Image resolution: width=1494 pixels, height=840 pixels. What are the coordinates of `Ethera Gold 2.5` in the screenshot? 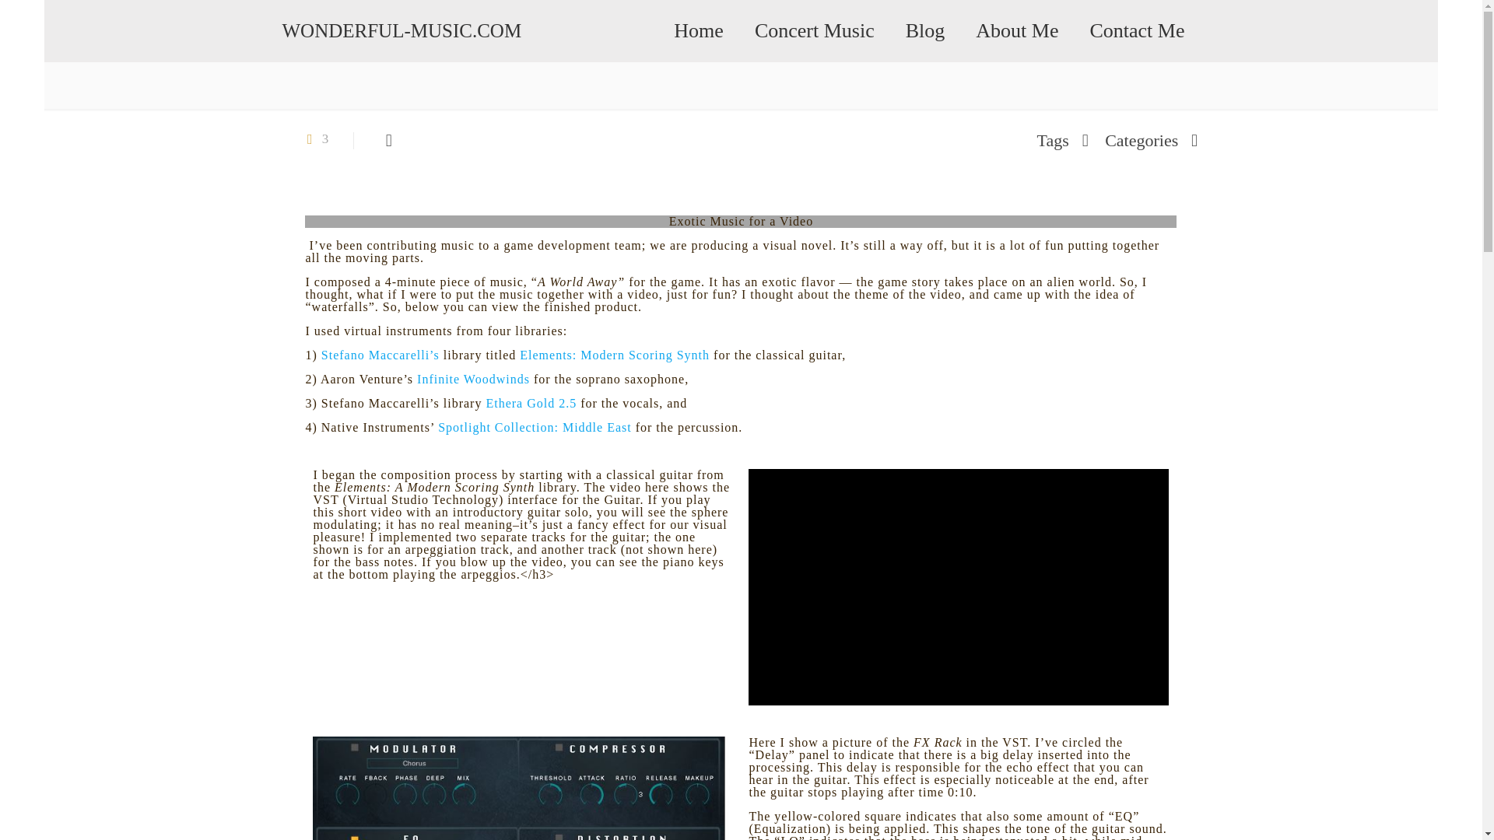 It's located at (531, 403).